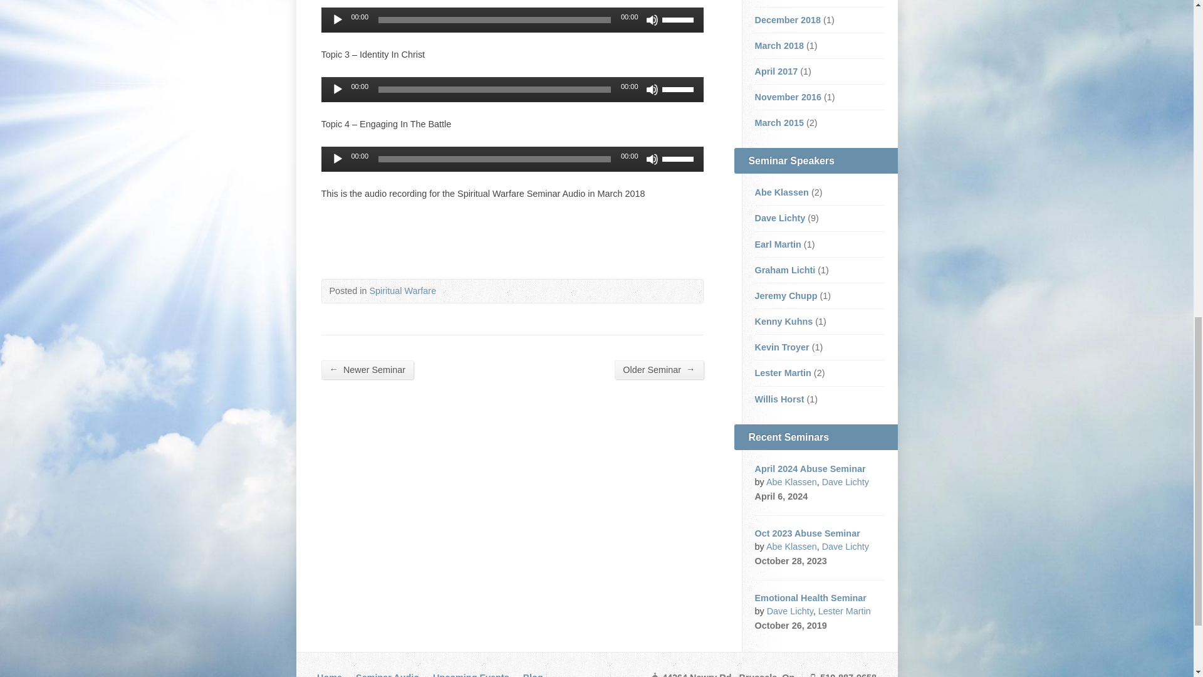 The width and height of the screenshot is (1203, 677). Describe the element at coordinates (810, 469) in the screenshot. I see `April 2024 Abuse Seminar` at that location.